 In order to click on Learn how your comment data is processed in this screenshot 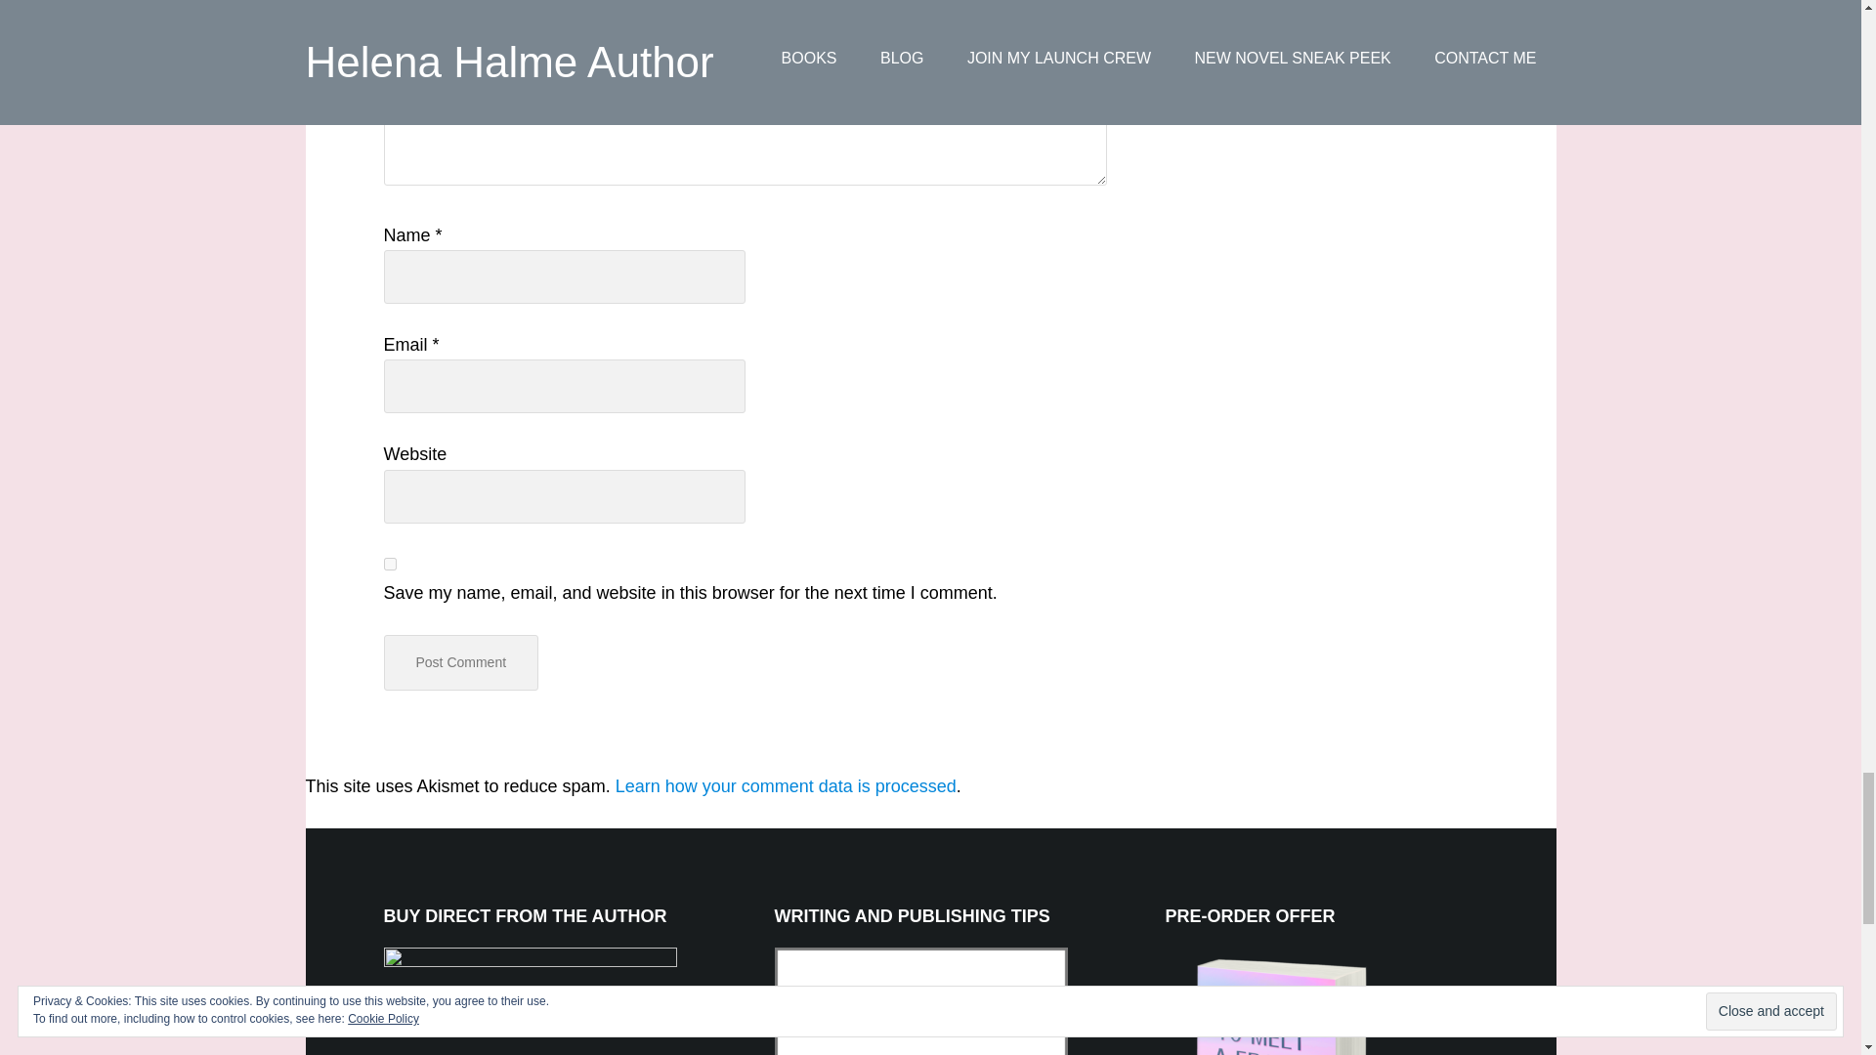, I will do `click(786, 785)`.